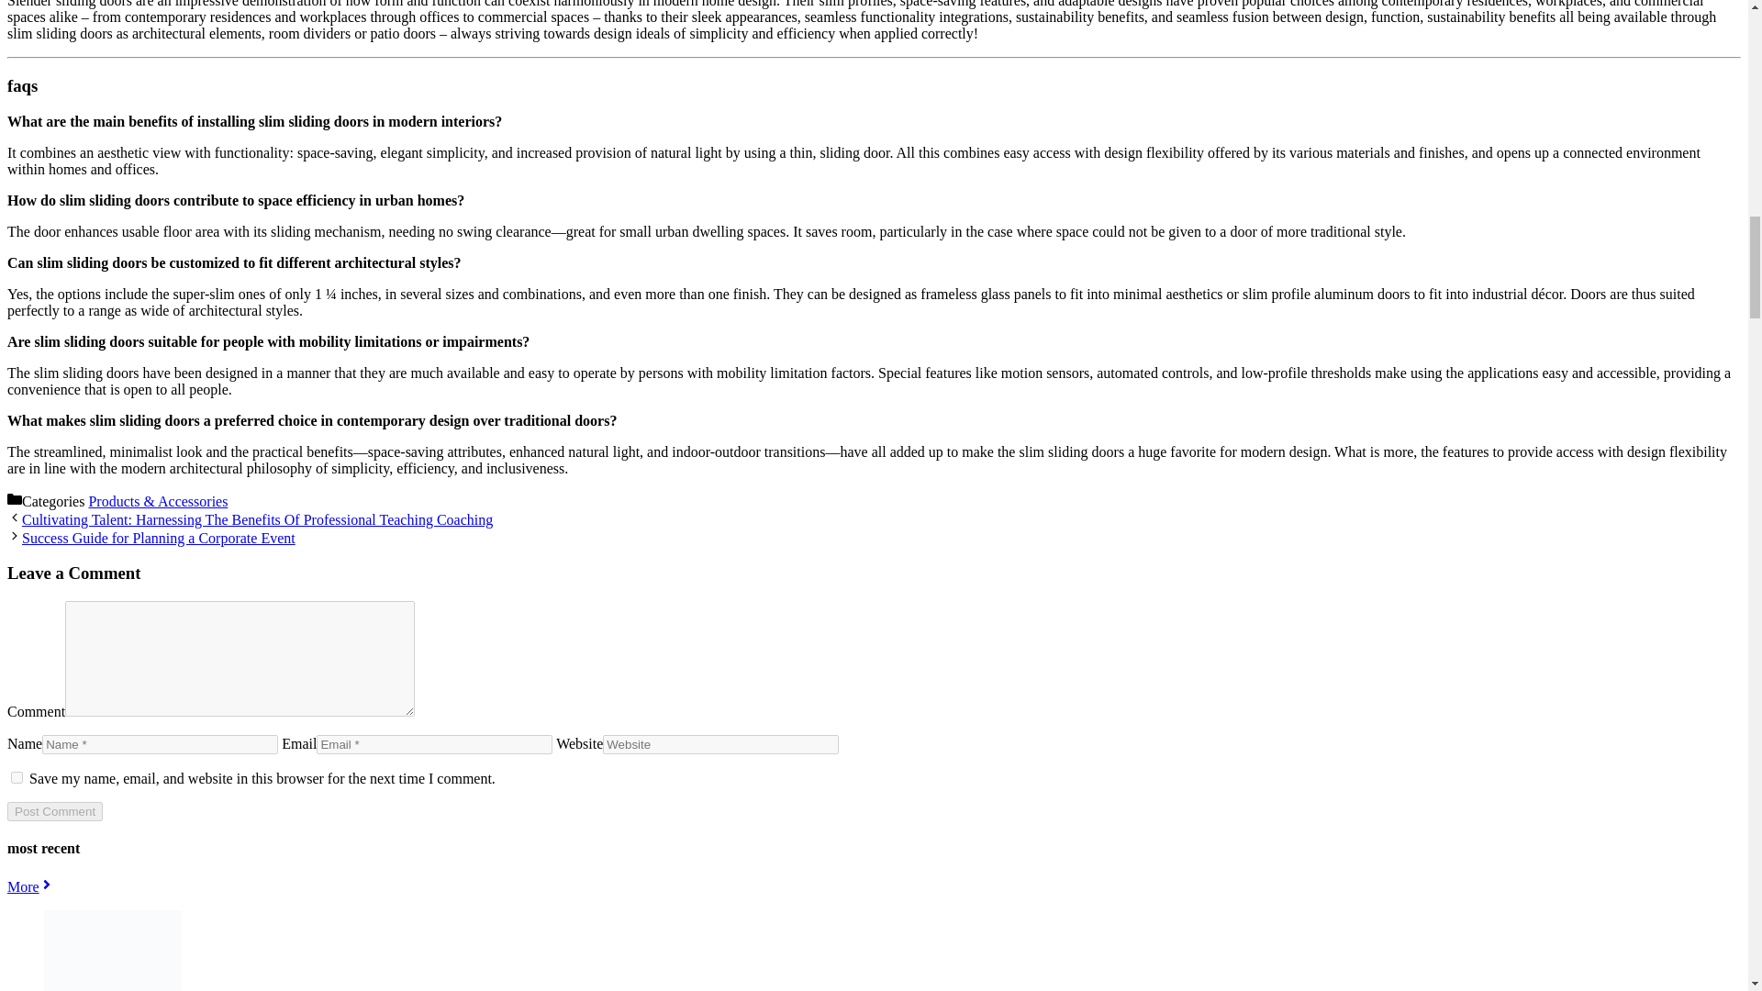  Describe the element at coordinates (158, 538) in the screenshot. I see `Success Guide for Planning a Corporate Event` at that location.